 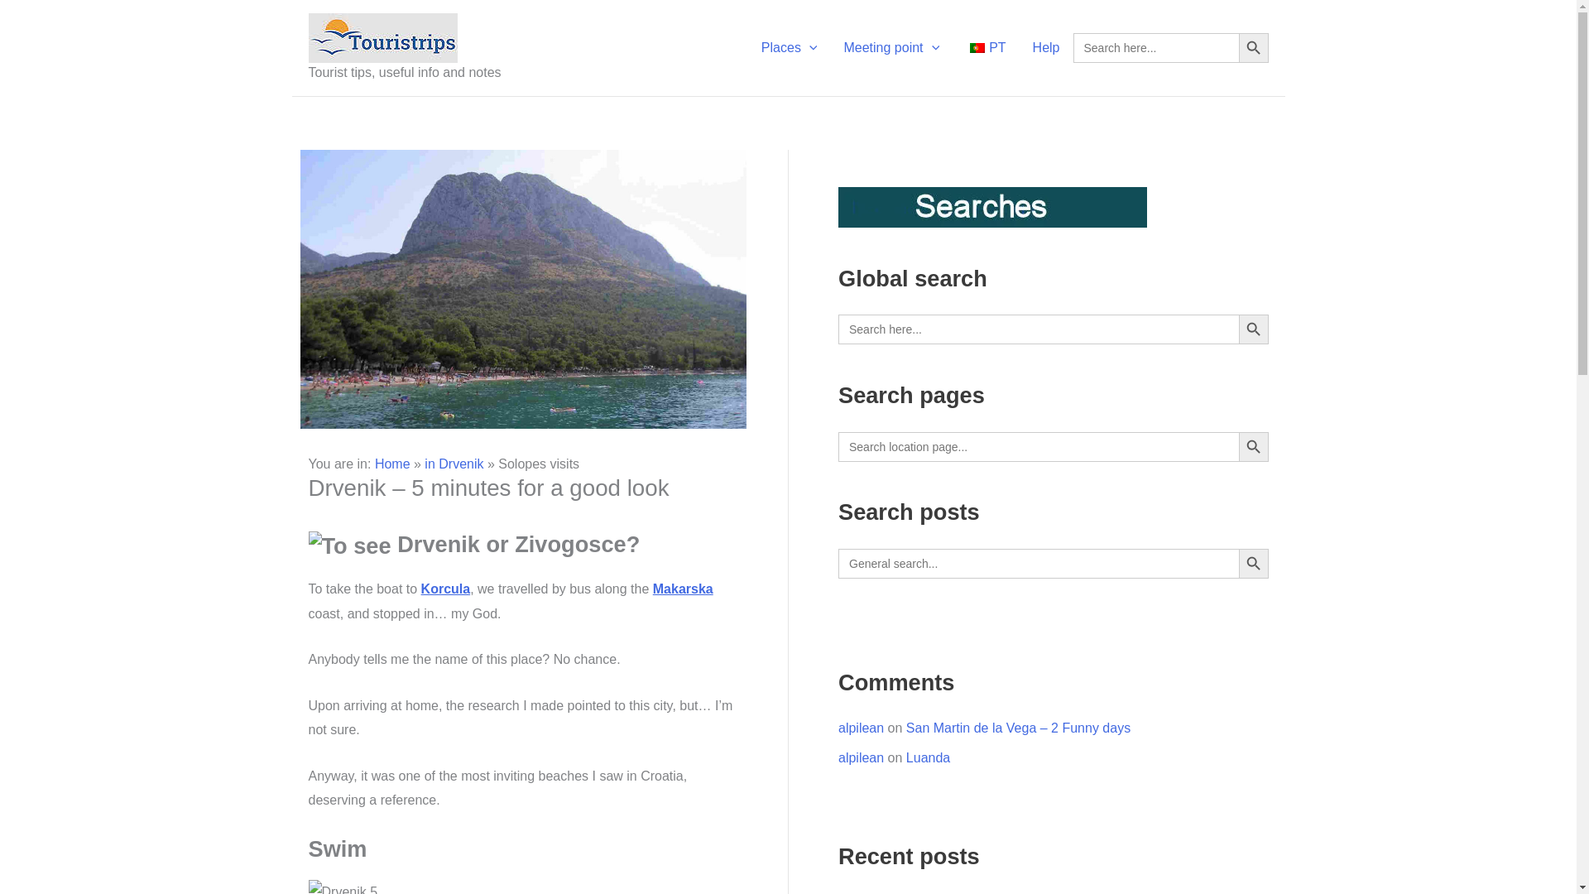 What do you see at coordinates (392, 464) in the screenshot?
I see `Home` at bounding box center [392, 464].